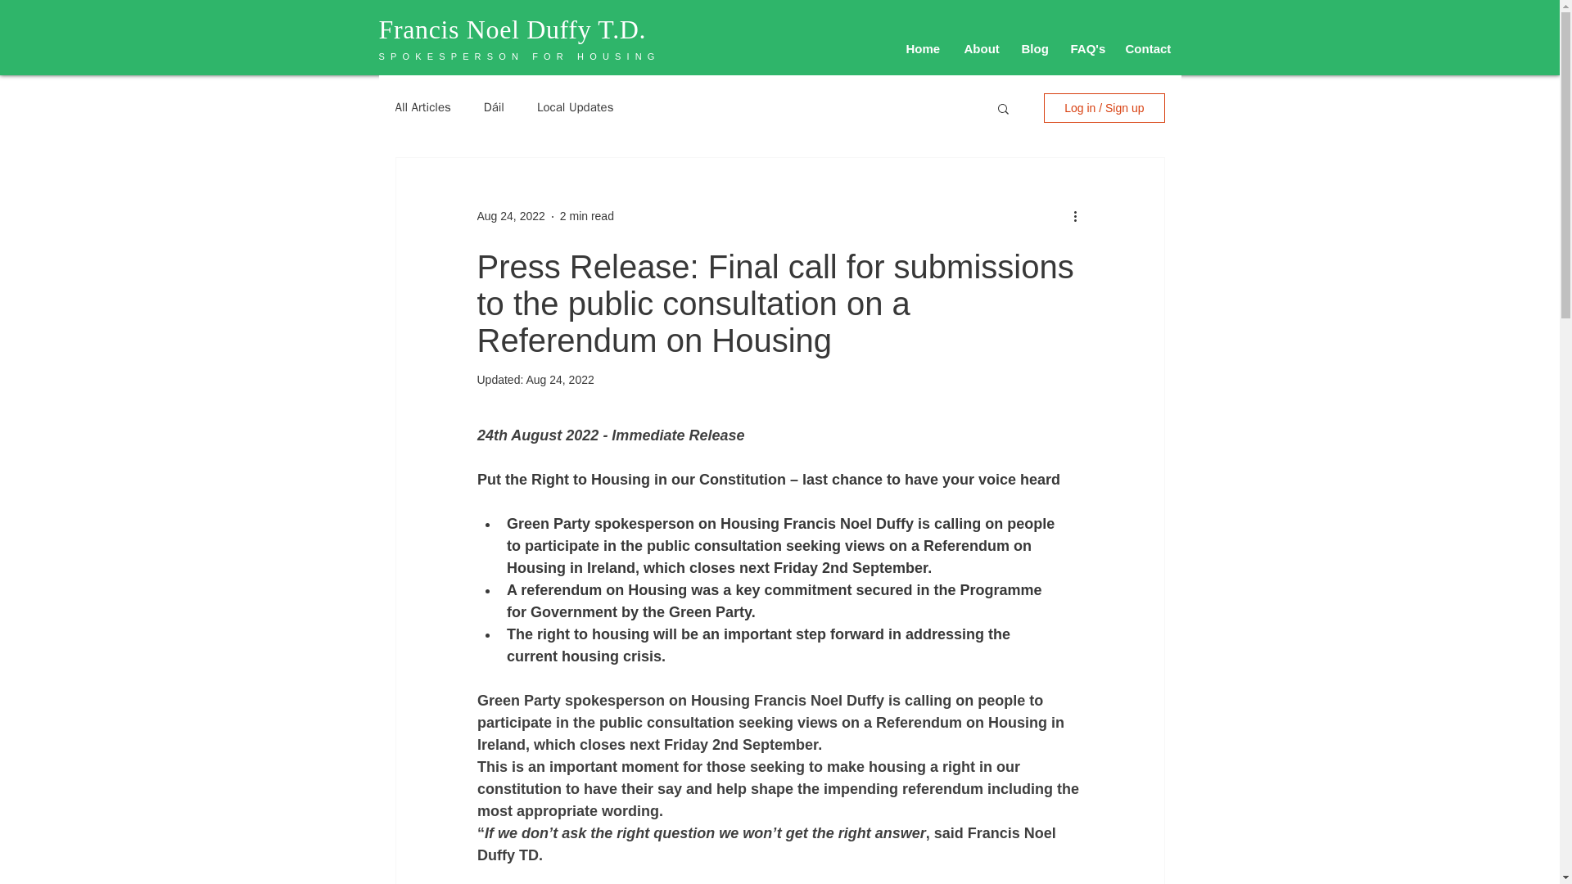  I want to click on SPOKESPERSON FOR HOUSING, so click(519, 56).